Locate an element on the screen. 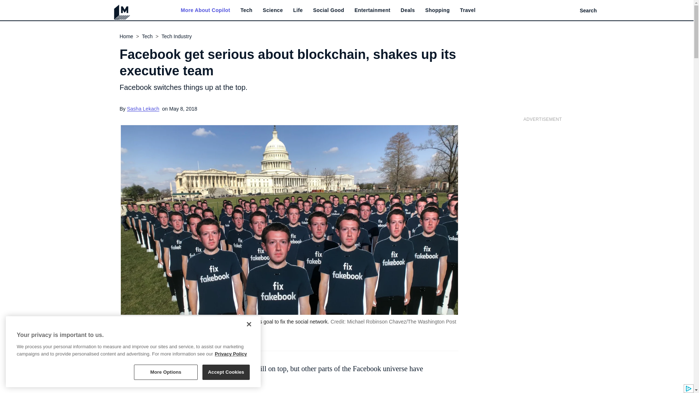  Tech is located at coordinates (246, 10).